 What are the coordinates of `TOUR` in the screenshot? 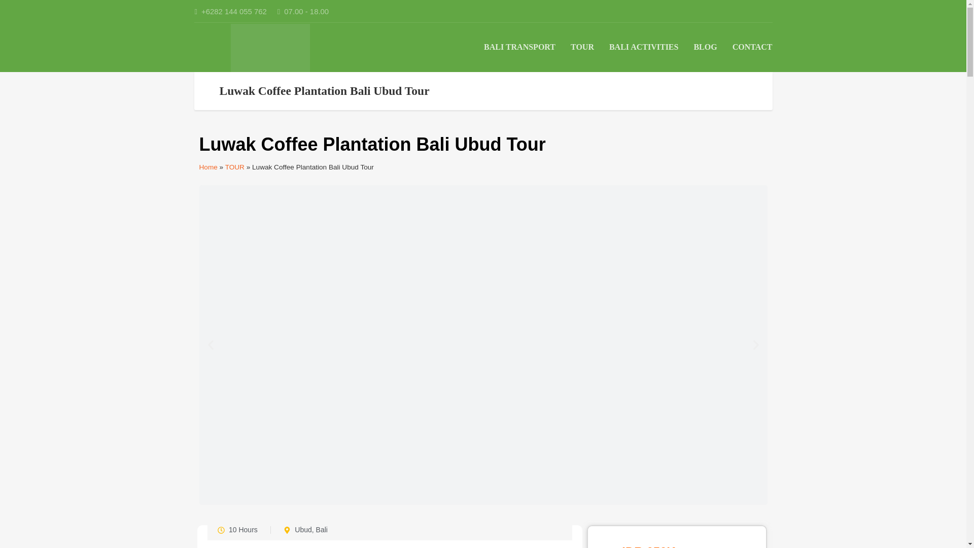 It's located at (582, 47).